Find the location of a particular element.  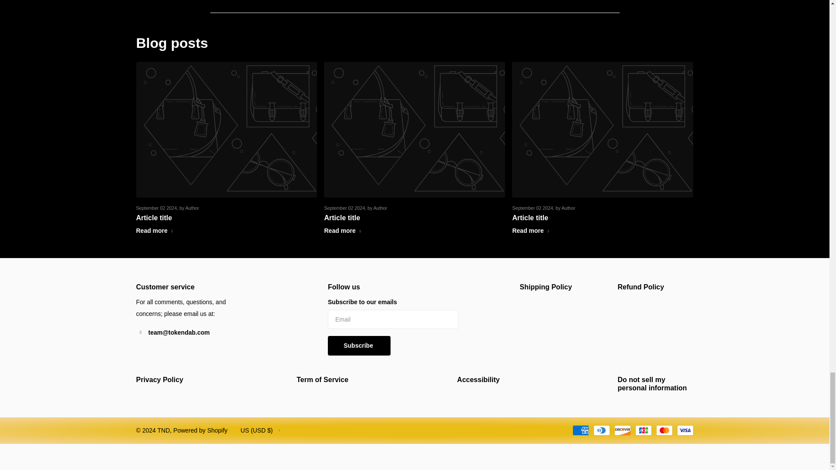

Discover is located at coordinates (622, 430).